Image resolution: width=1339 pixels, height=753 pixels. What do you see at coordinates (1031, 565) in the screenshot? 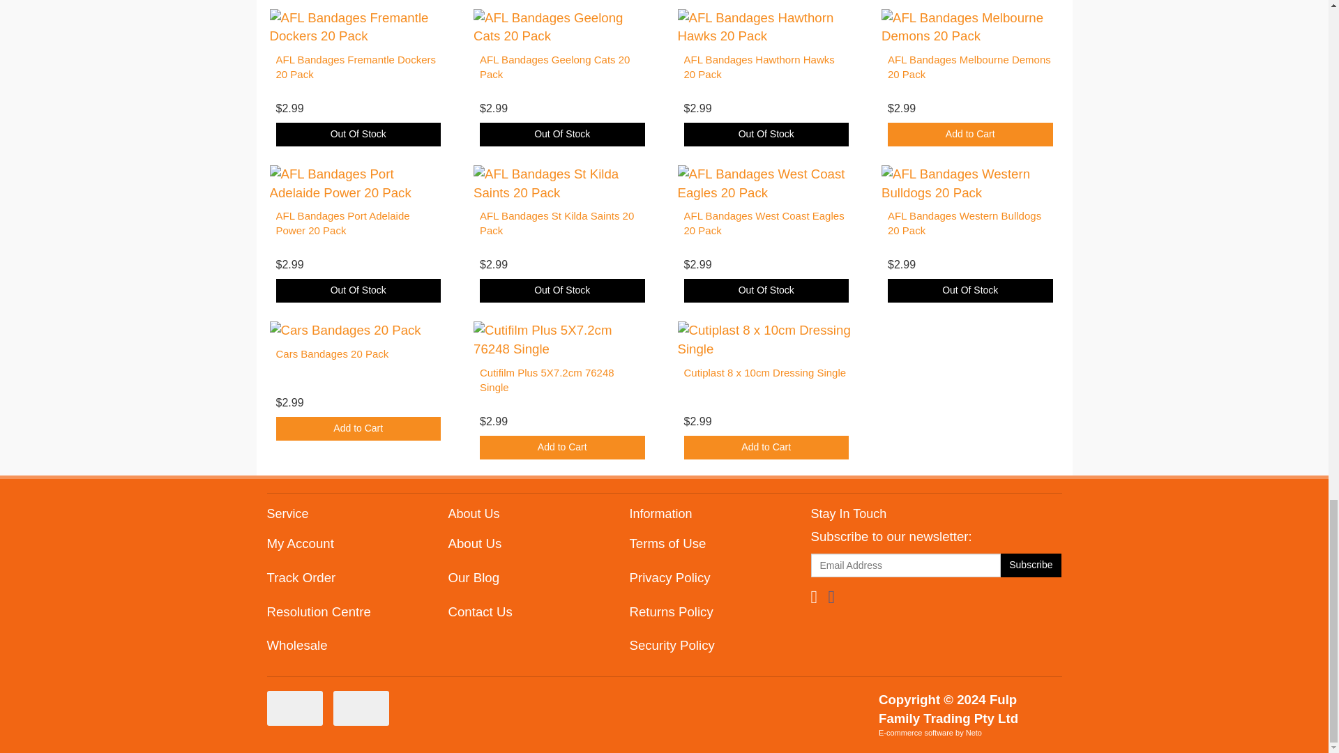
I see `Subscribe` at bounding box center [1031, 565].